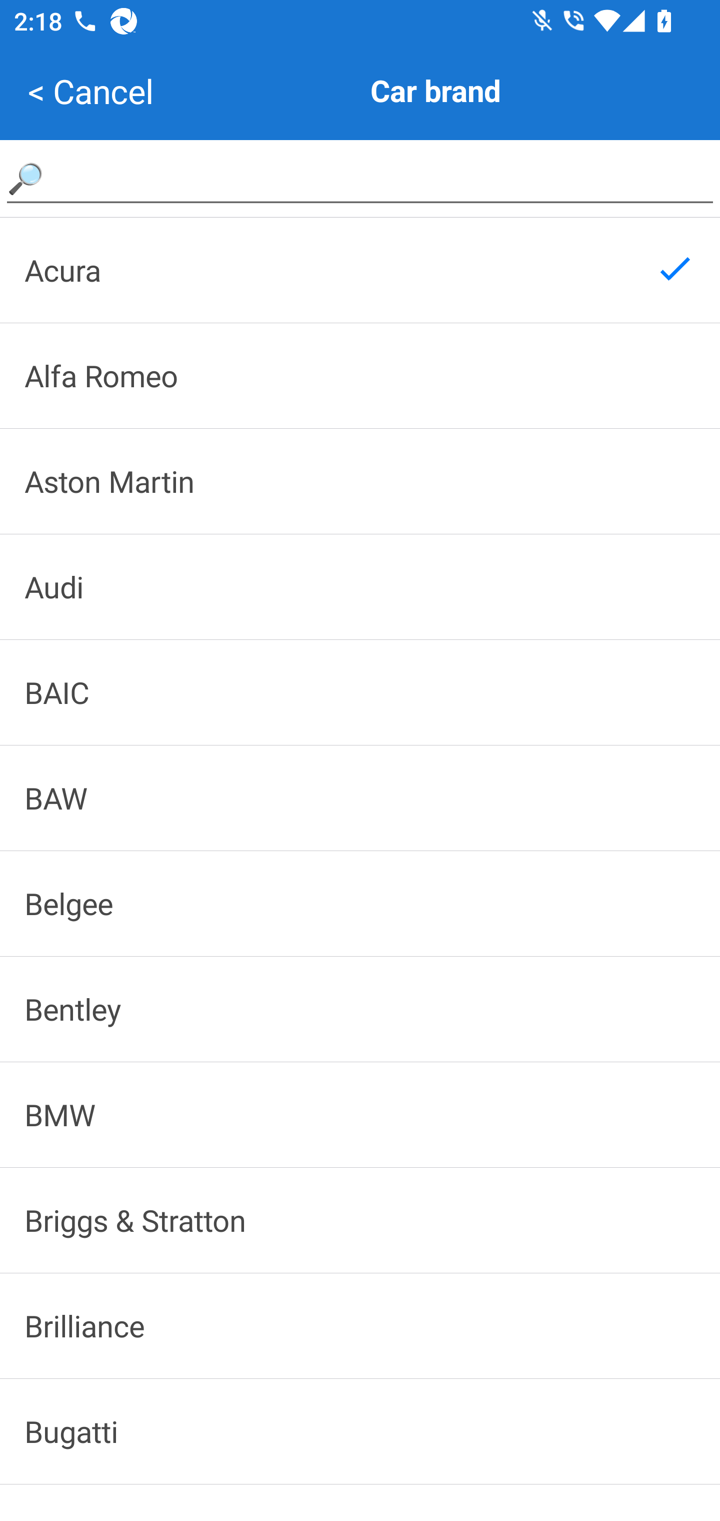  What do you see at coordinates (360, 1432) in the screenshot?
I see `Bugatti` at bounding box center [360, 1432].